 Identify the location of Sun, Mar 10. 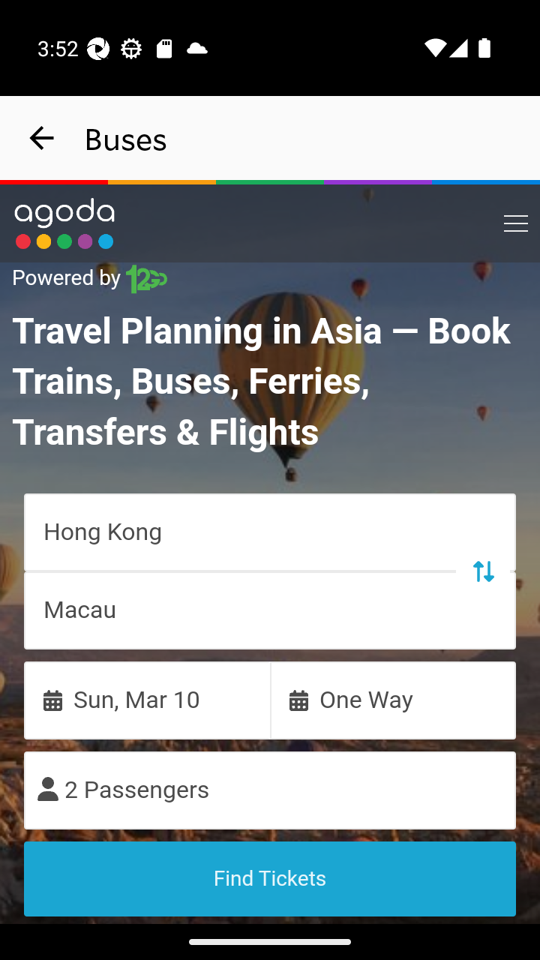
(147, 699).